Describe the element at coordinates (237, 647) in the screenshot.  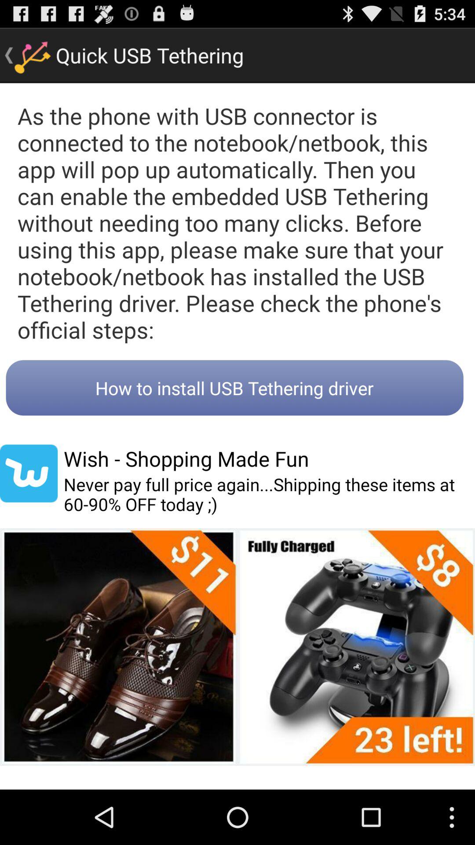
I see `launch icon at the bottom` at that location.